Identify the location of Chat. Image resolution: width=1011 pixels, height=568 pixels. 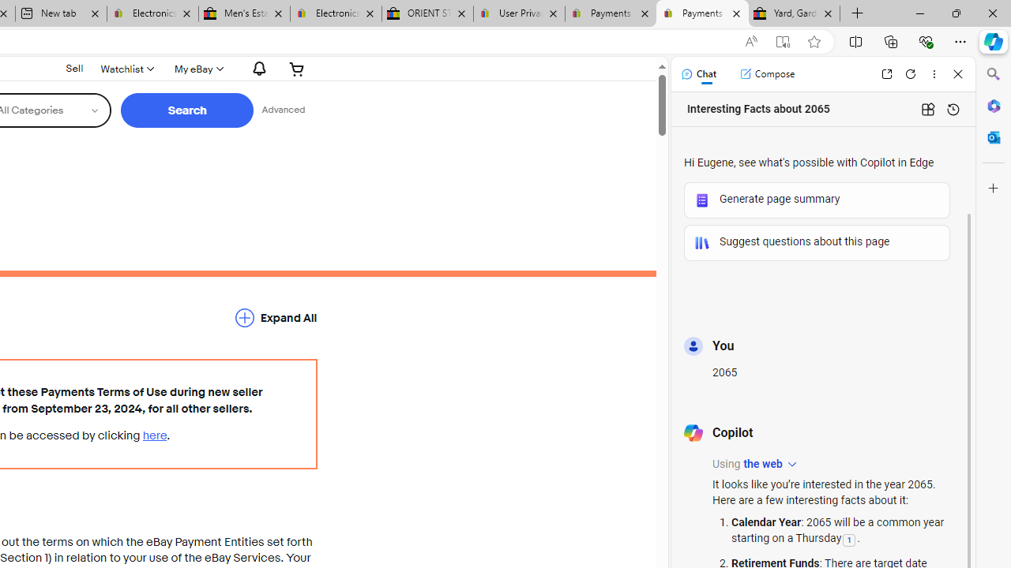
(698, 74).